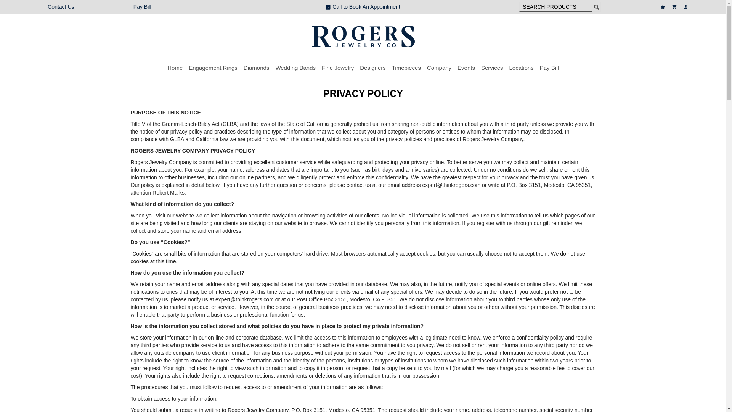 The width and height of the screenshot is (732, 412). Describe the element at coordinates (142, 7) in the screenshot. I see `Pay Bill` at that location.